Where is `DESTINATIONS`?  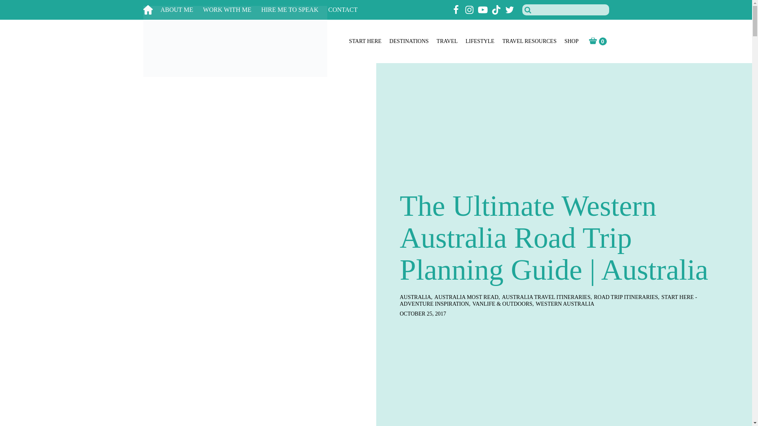
DESTINATIONS is located at coordinates (409, 41).